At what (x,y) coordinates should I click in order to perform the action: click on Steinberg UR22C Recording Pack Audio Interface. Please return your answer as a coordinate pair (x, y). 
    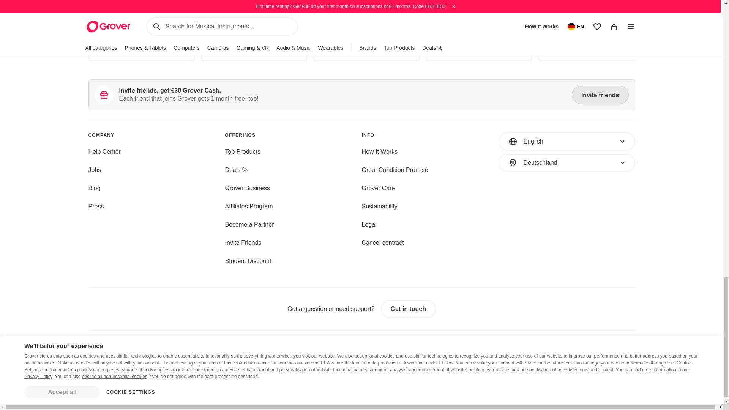
    Looking at the image, I should click on (253, 21).